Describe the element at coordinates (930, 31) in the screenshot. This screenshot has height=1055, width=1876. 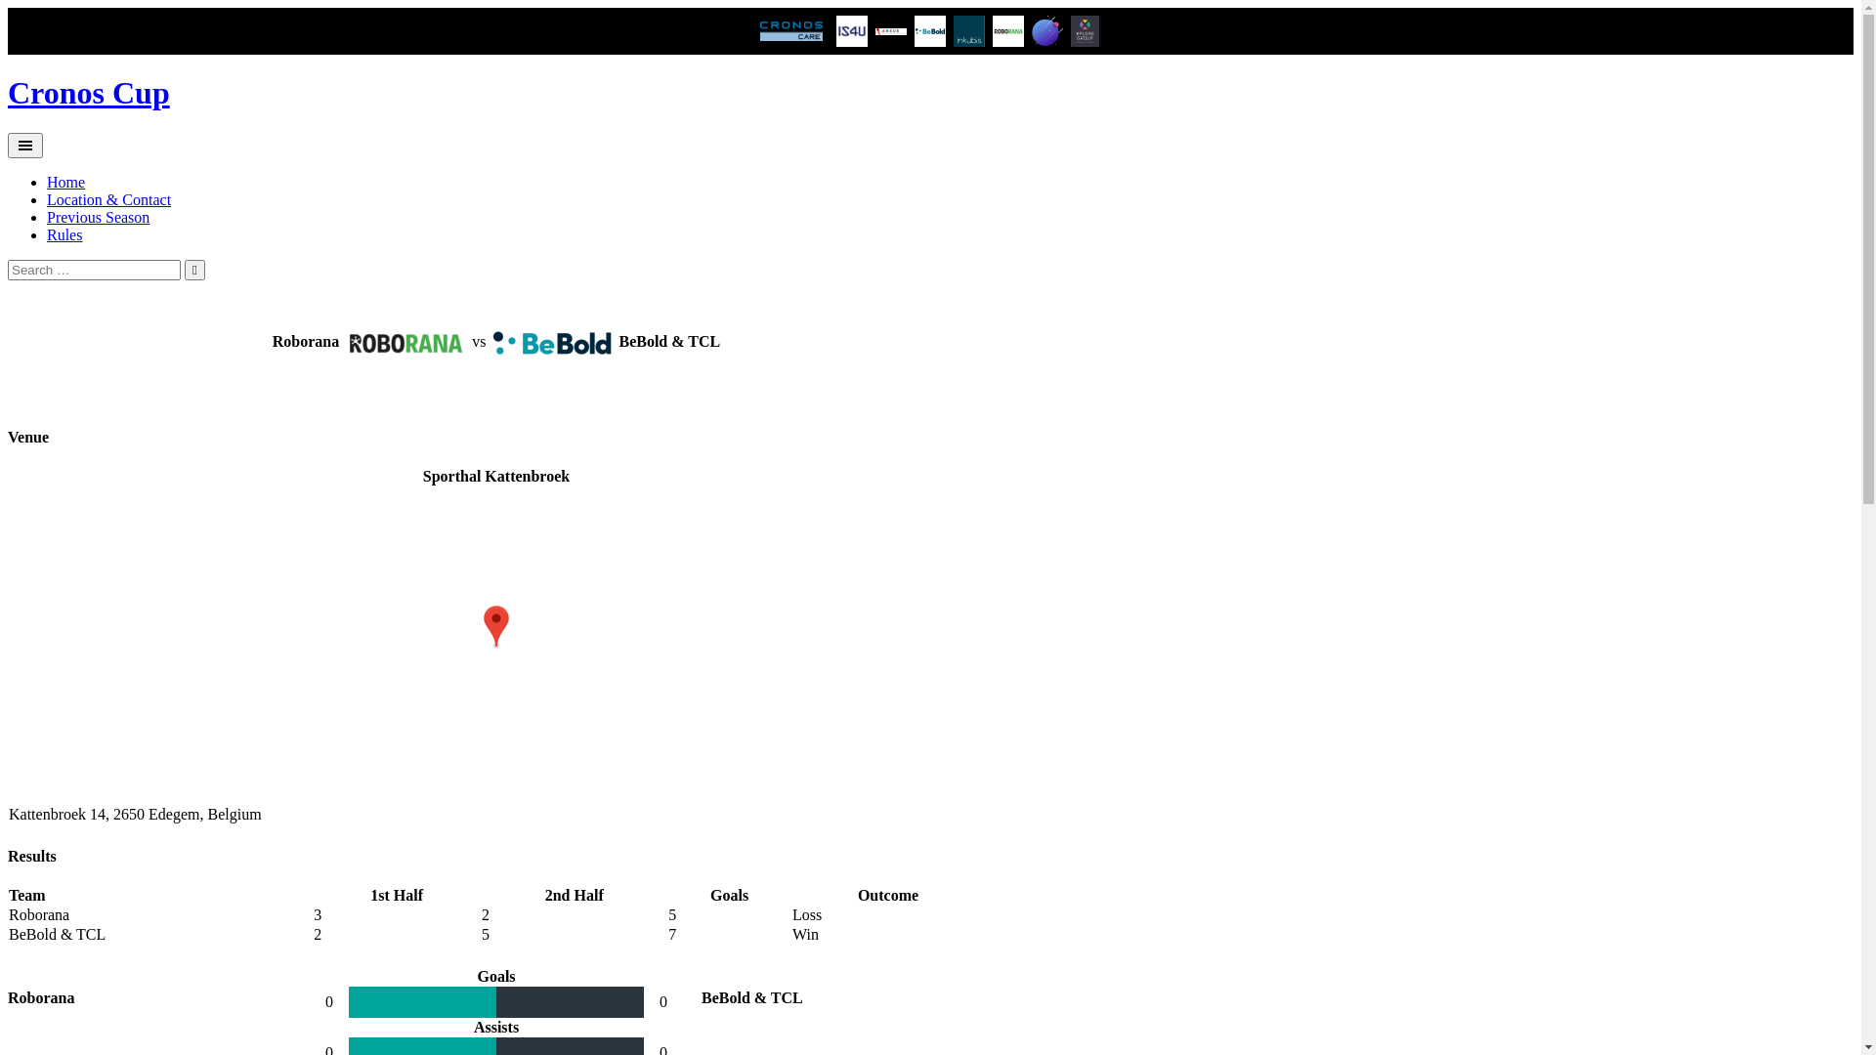
I see `BeBold & TCL` at that location.